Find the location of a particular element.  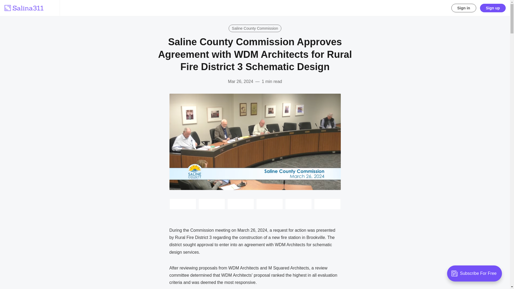

Share by email is located at coordinates (269, 204).